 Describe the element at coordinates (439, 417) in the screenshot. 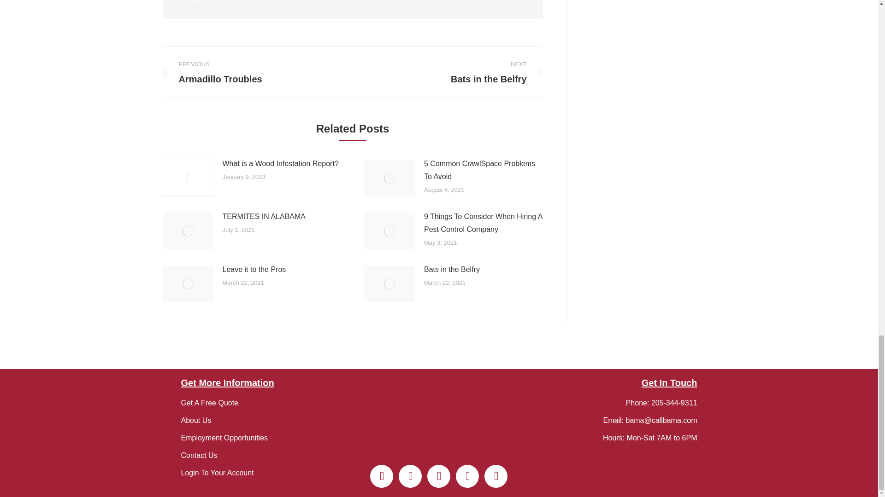

I see `bama-reversed-logo` at that location.